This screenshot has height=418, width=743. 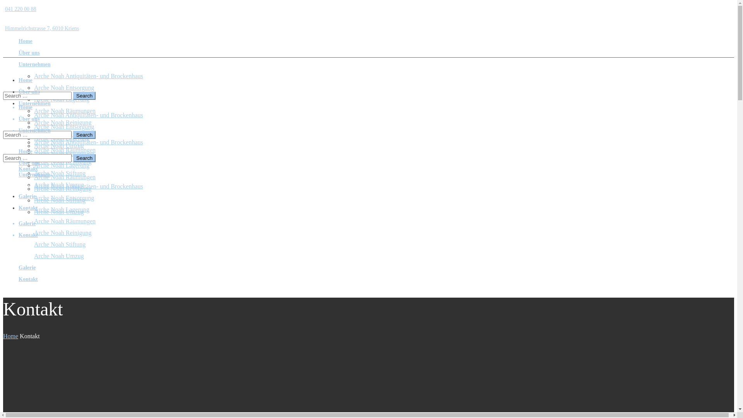 What do you see at coordinates (41, 29) in the screenshot?
I see `Himmelrichstrasse 7, 6010 Kriens` at bounding box center [41, 29].